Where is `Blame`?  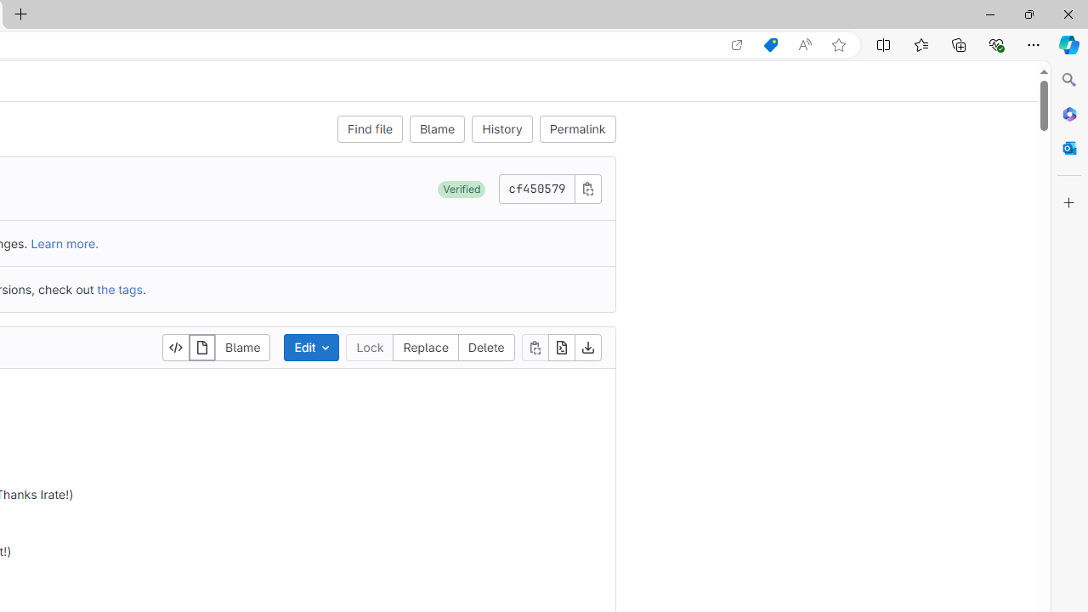
Blame is located at coordinates (437, 129).